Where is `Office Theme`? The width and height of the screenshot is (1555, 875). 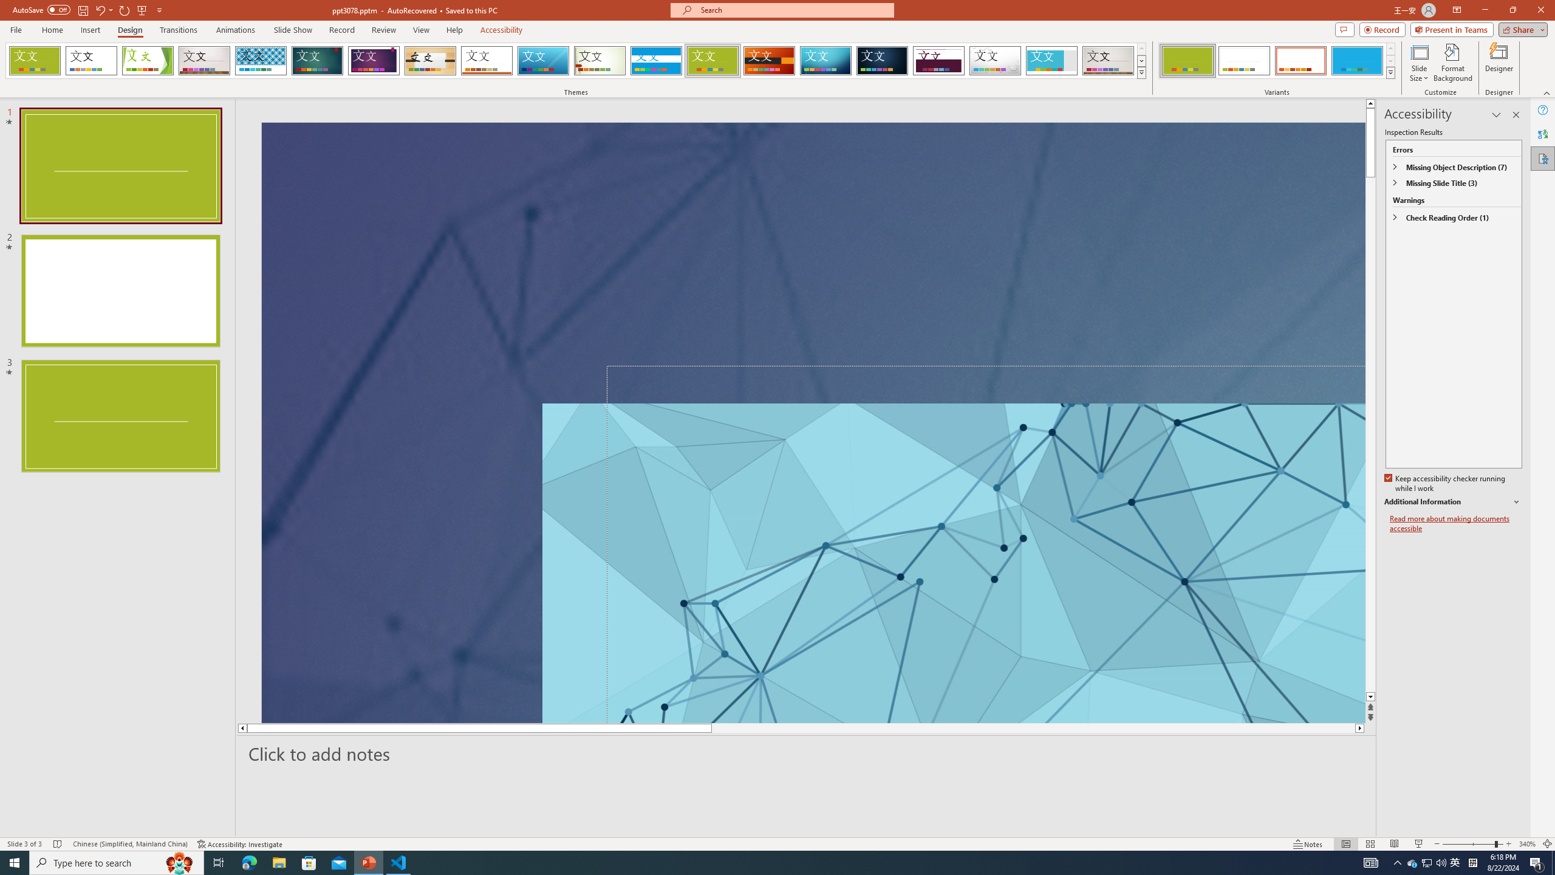
Office Theme is located at coordinates (91, 61).